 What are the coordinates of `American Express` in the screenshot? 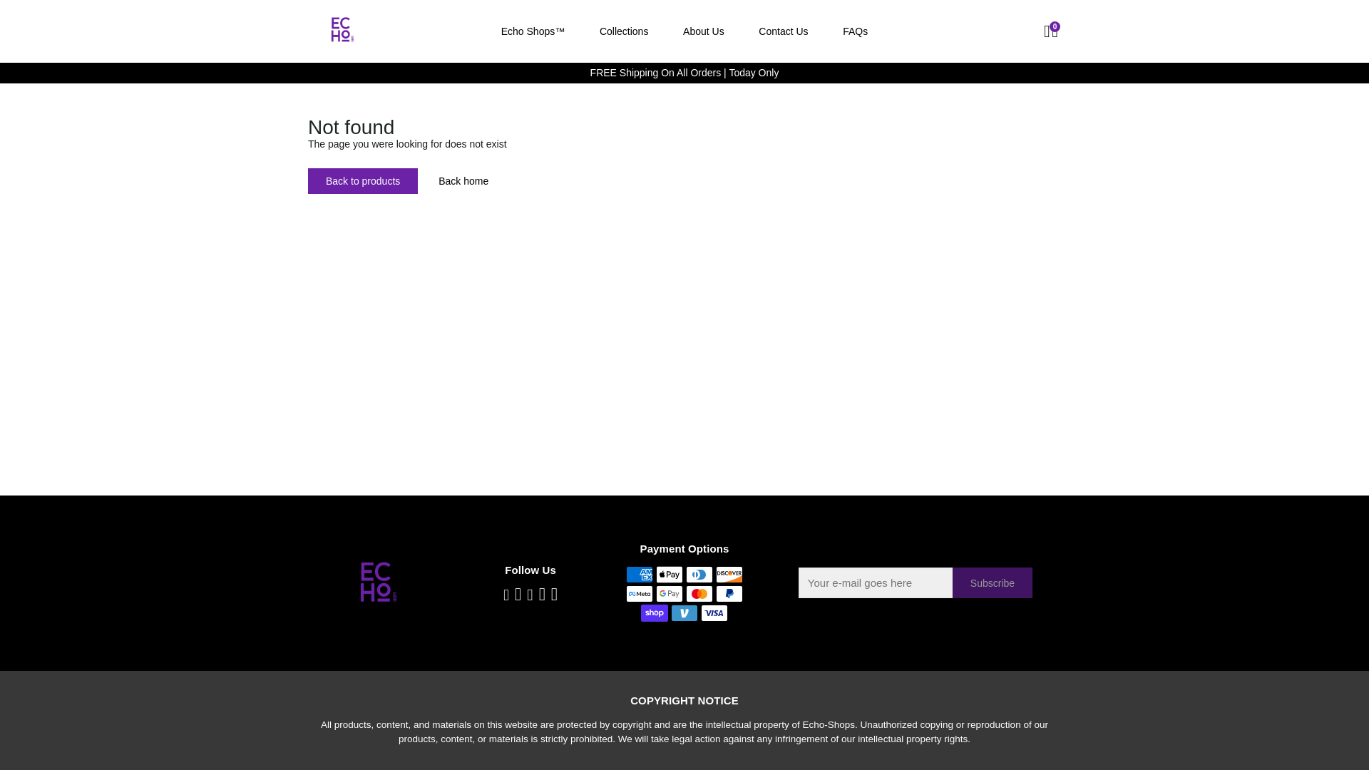 It's located at (639, 574).